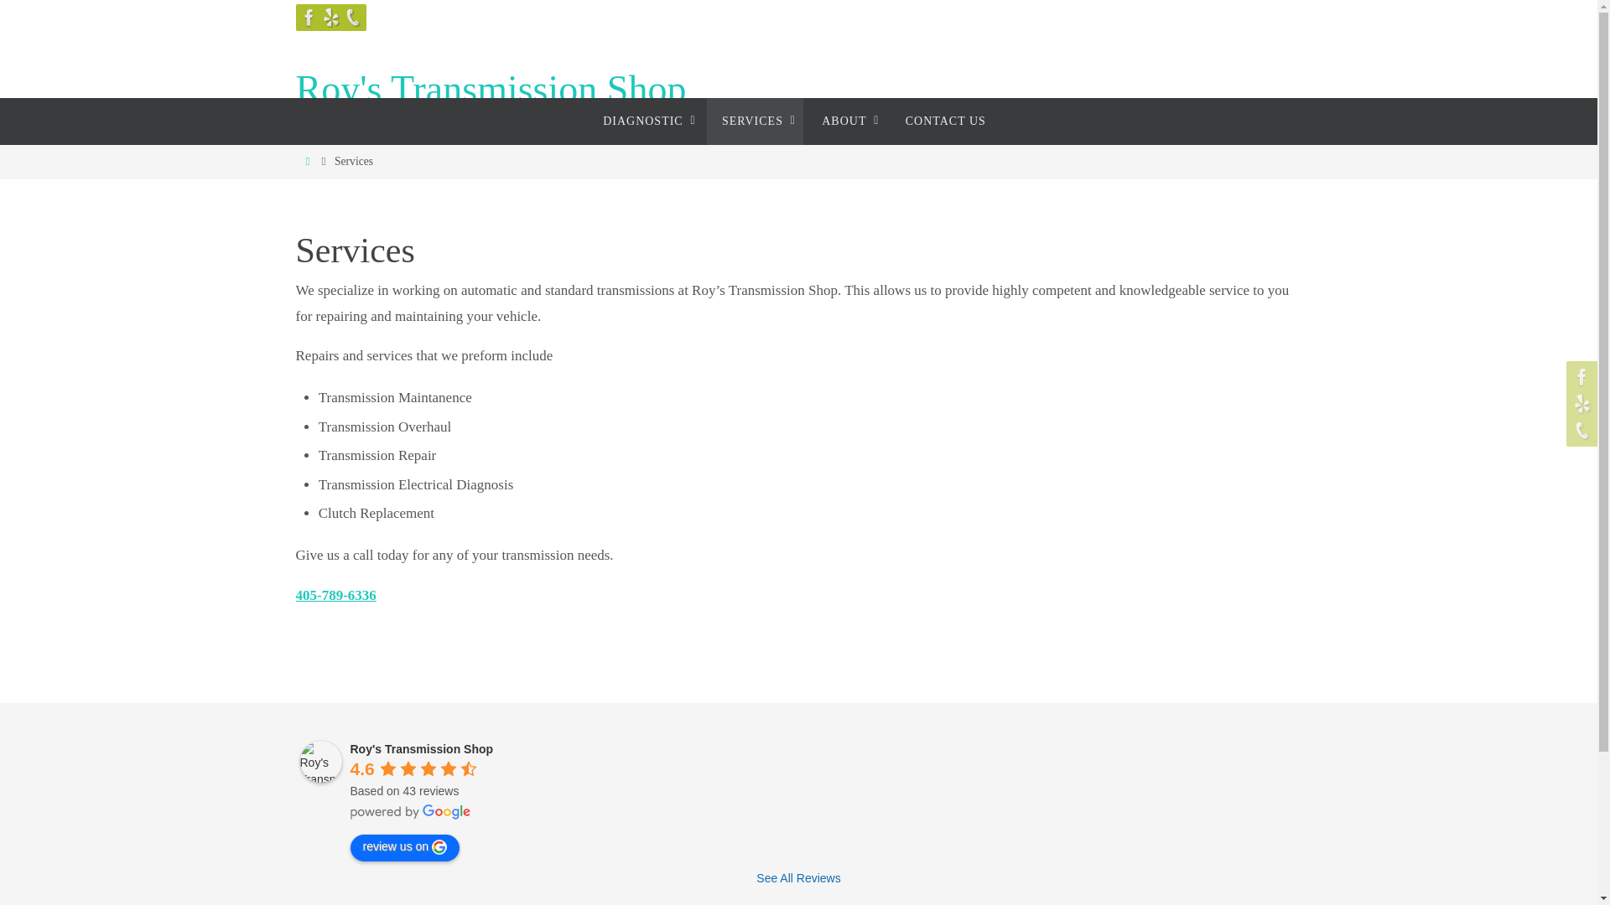 This screenshot has width=1610, height=905. Describe the element at coordinates (423, 748) in the screenshot. I see `Roy's Transmission Shop` at that location.